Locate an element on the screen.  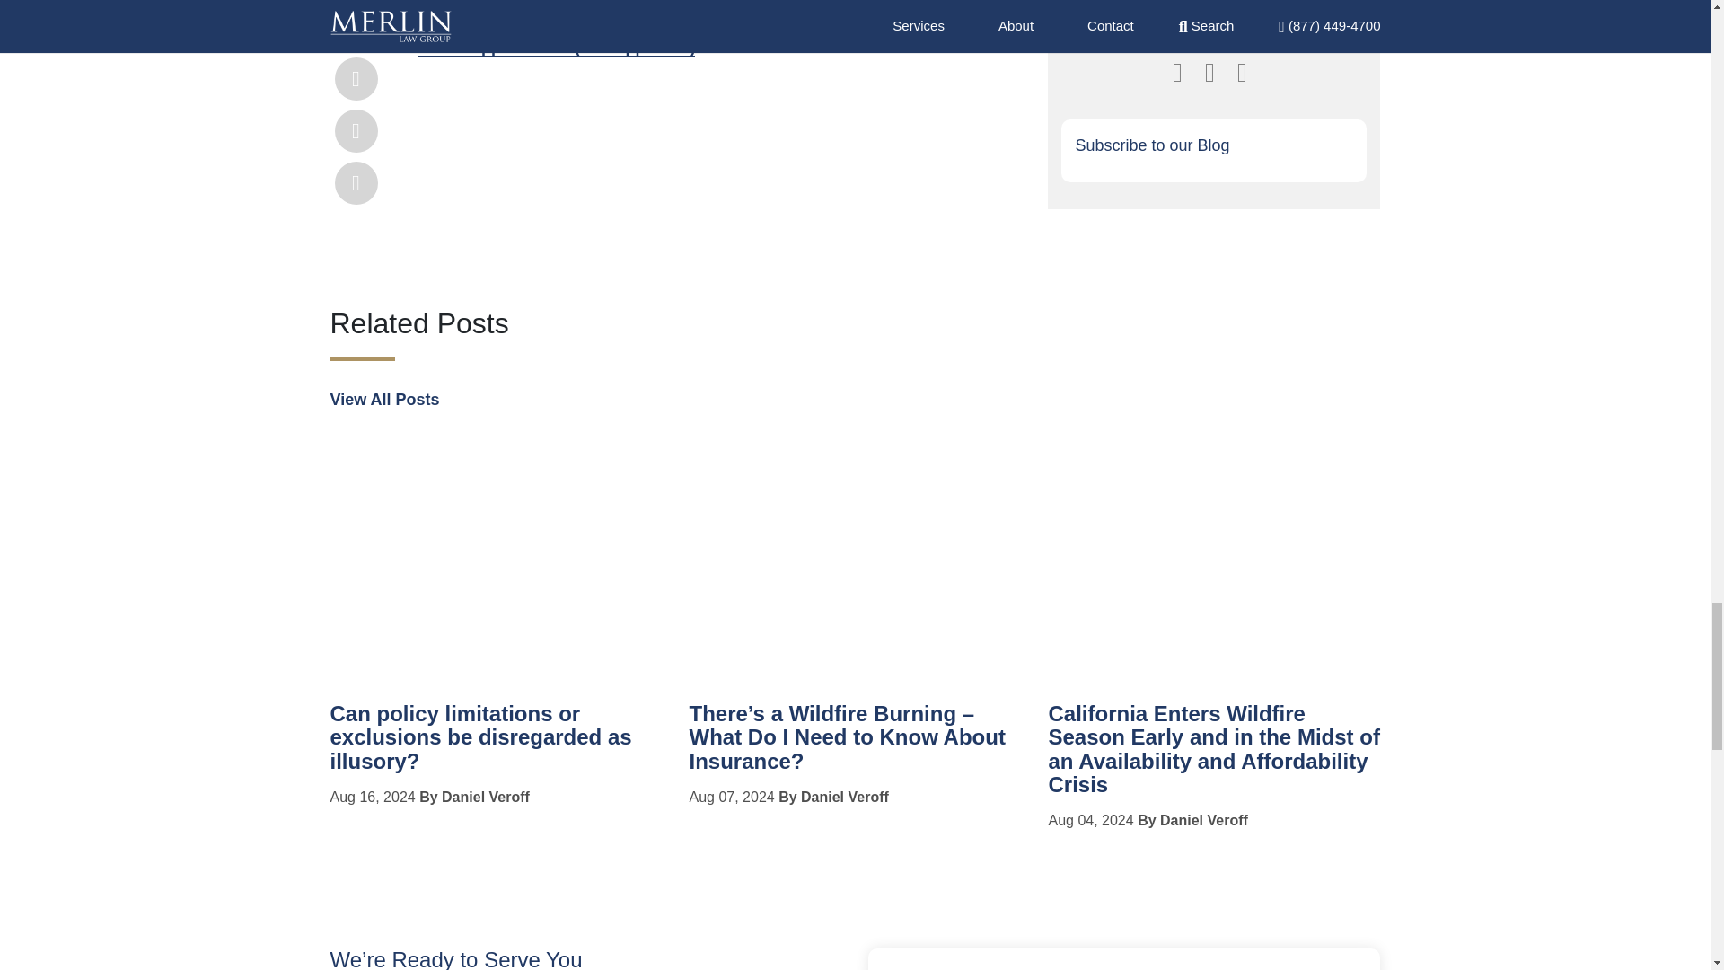
By Daniel Veroff is located at coordinates (474, 798).